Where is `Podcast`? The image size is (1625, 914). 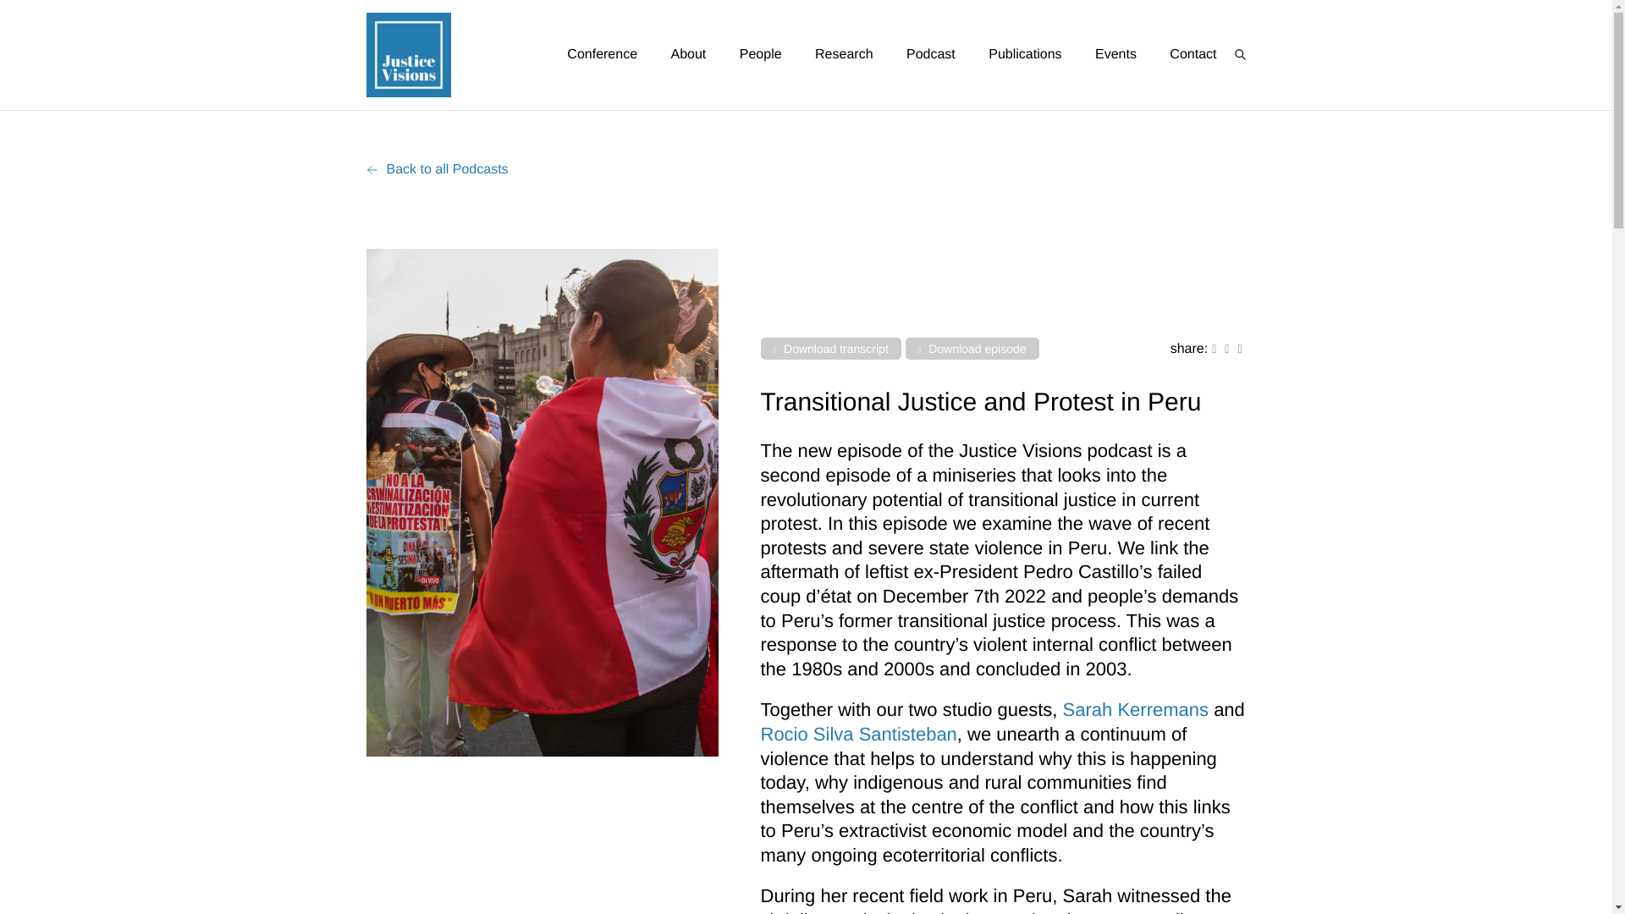 Podcast is located at coordinates (931, 55).